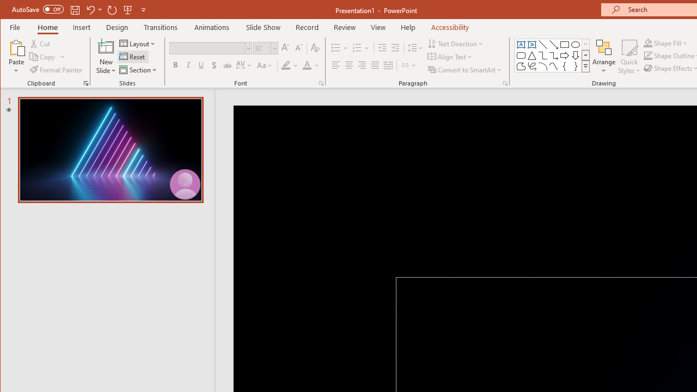 Image resolution: width=697 pixels, height=392 pixels. Describe the element at coordinates (416, 48) in the screenshot. I see `Line Spacing` at that location.